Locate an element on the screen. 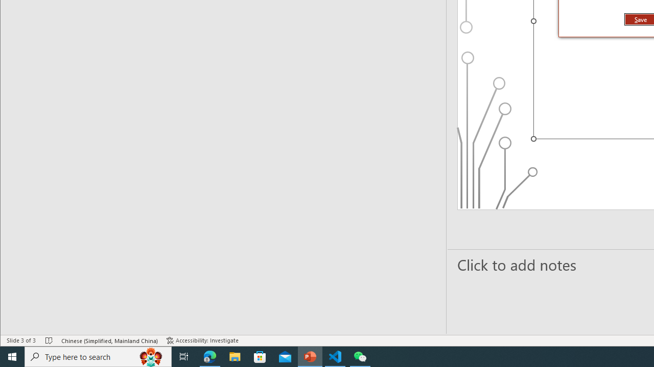 This screenshot has height=367, width=654. Microsoft Store is located at coordinates (260, 357).